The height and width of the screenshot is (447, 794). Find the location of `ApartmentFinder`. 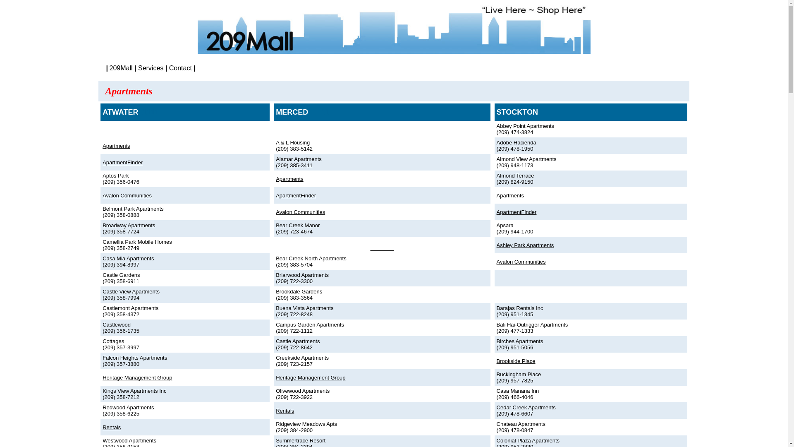

ApartmentFinder is located at coordinates (517, 211).